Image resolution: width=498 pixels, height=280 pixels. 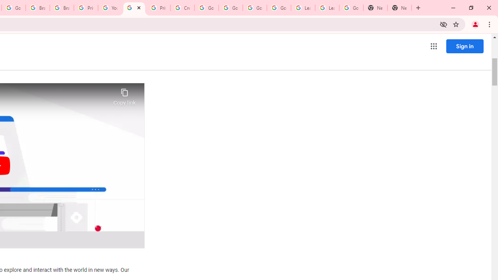 I want to click on Brand Resource Center, so click(x=37, y=8).